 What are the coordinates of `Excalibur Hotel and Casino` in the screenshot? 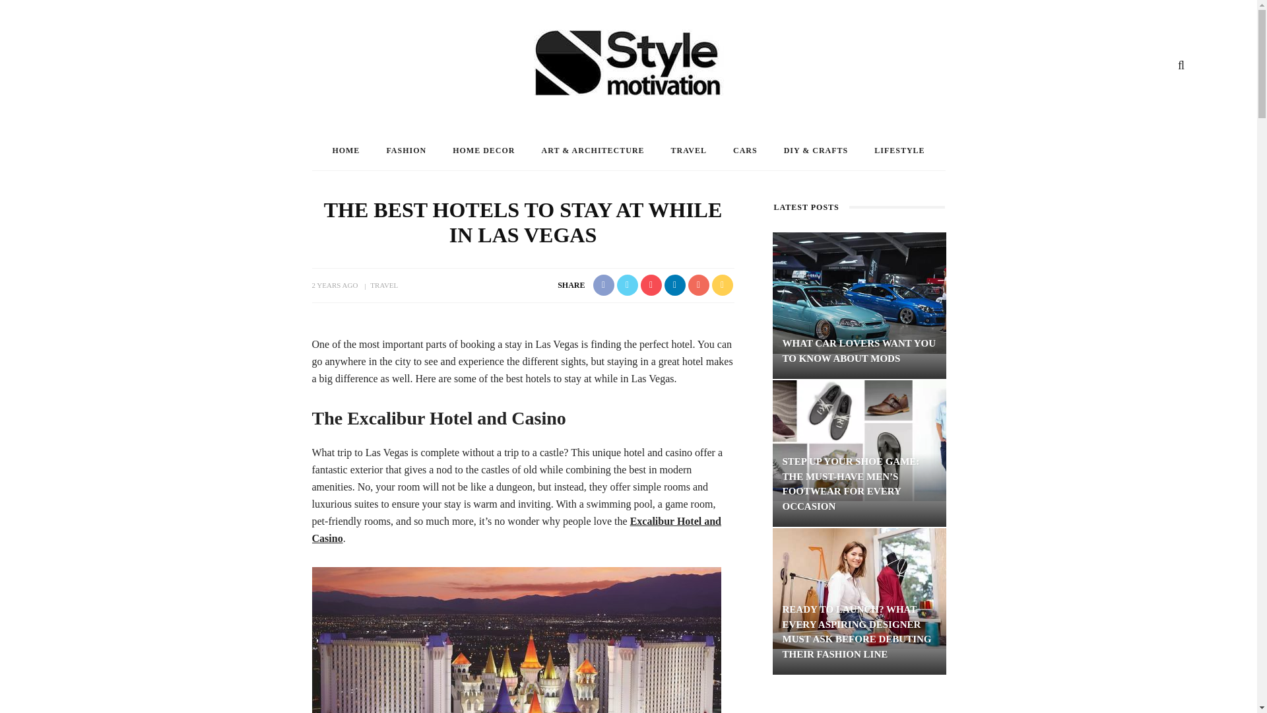 It's located at (516, 529).